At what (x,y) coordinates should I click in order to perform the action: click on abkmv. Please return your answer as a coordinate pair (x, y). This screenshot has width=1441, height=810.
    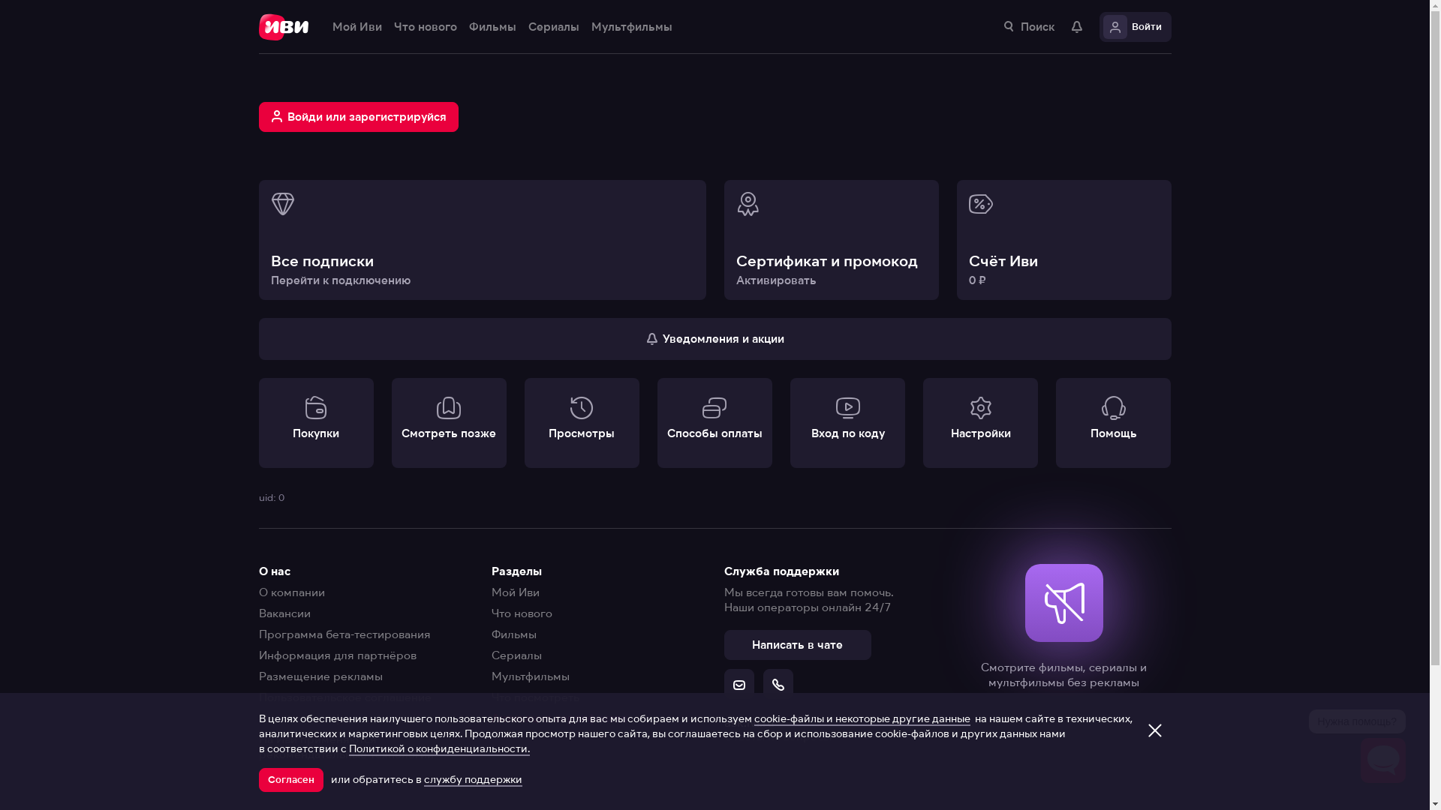
    Looking at the image, I should click on (720, 103).